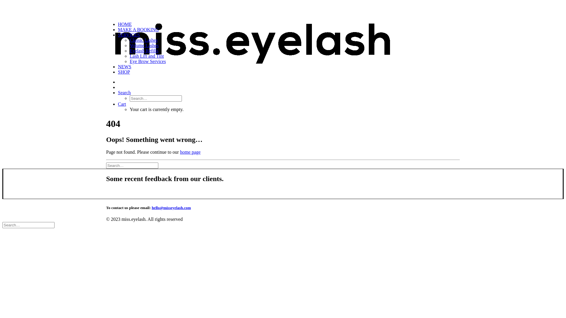 The width and height of the screenshot is (566, 318). What do you see at coordinates (144, 45) in the screenshot?
I see `Volume Lashes` at bounding box center [144, 45].